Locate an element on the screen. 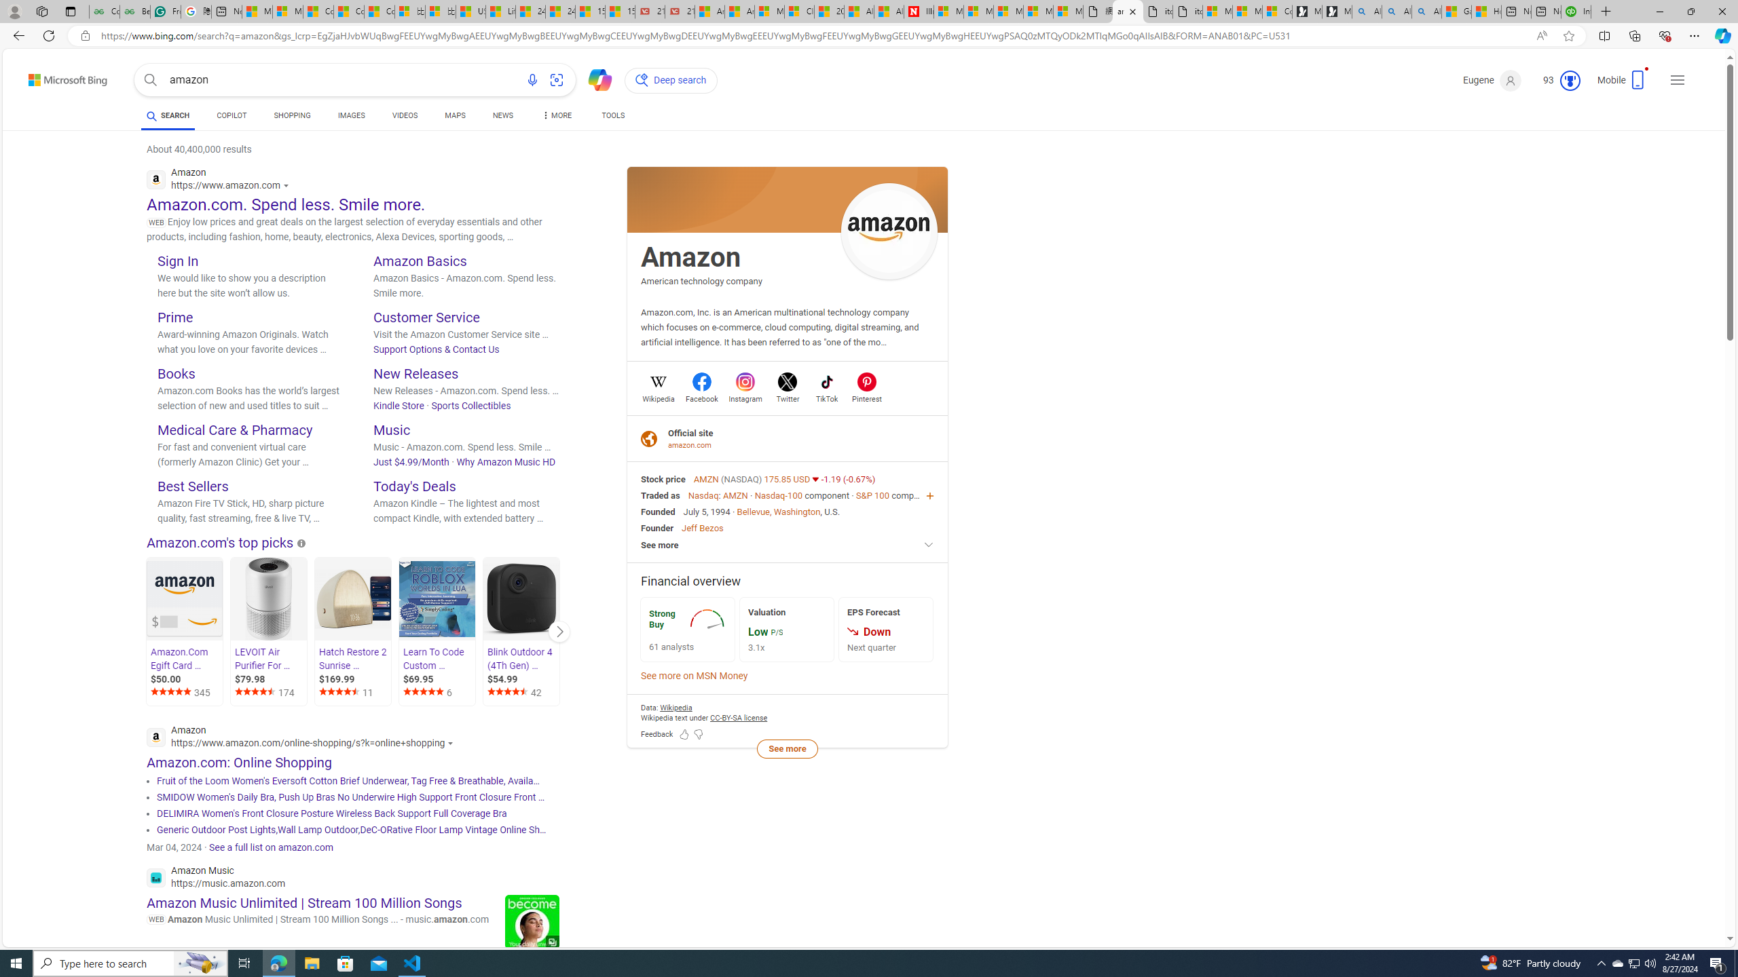 This screenshot has width=1738, height=977. Nasdaq is located at coordinates (703, 495).